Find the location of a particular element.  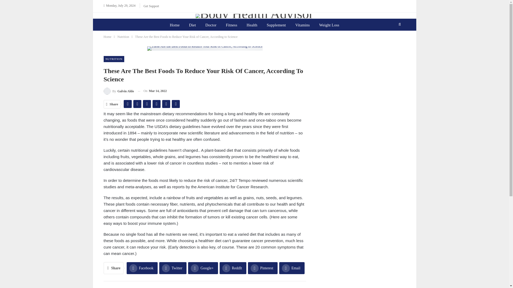

By Galvin Aldo is located at coordinates (119, 91).